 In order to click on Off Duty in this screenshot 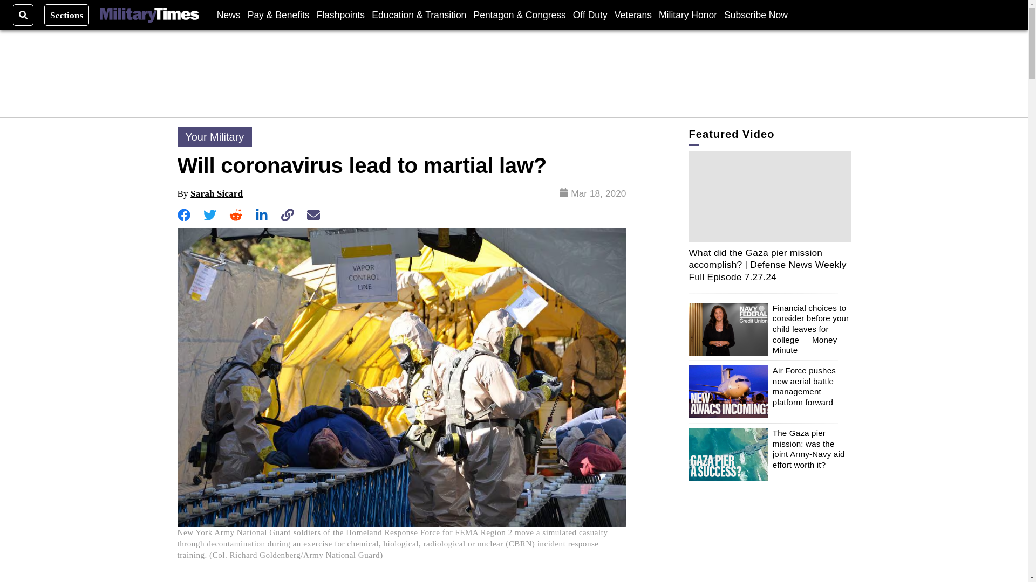, I will do `click(590, 15)`.